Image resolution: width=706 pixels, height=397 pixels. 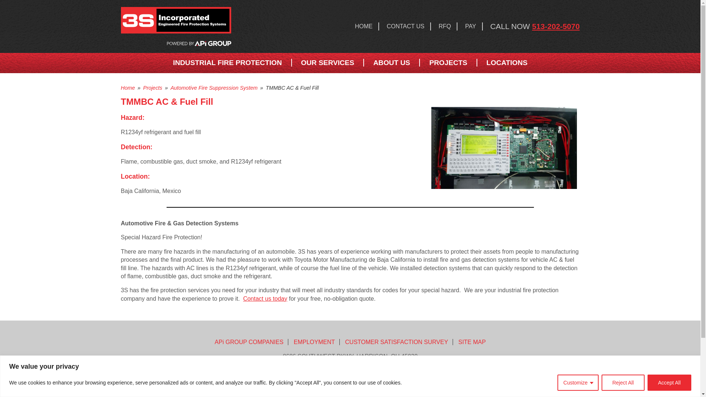 What do you see at coordinates (623, 382) in the screenshot?
I see `Reject All` at bounding box center [623, 382].